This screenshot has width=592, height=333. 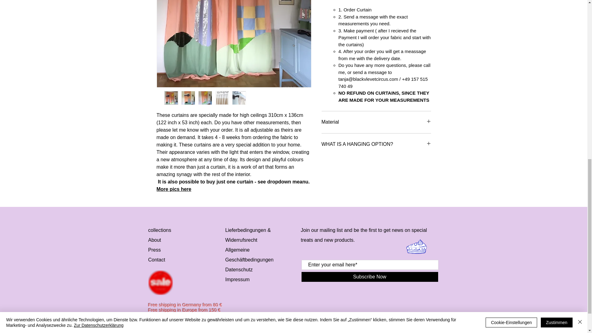 What do you see at coordinates (376, 144) in the screenshot?
I see `WHAT IS A HANGING OPTION?` at bounding box center [376, 144].